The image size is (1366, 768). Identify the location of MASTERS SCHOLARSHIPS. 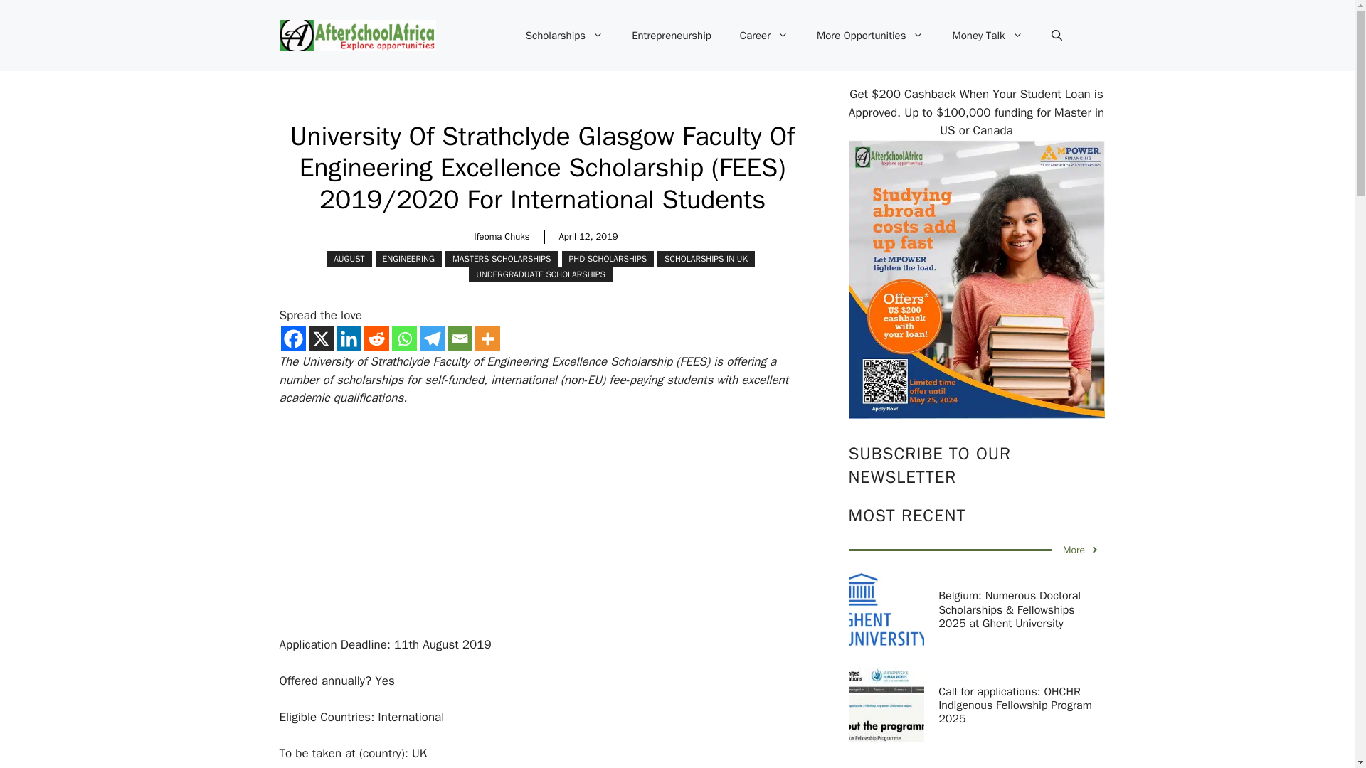
(502, 259).